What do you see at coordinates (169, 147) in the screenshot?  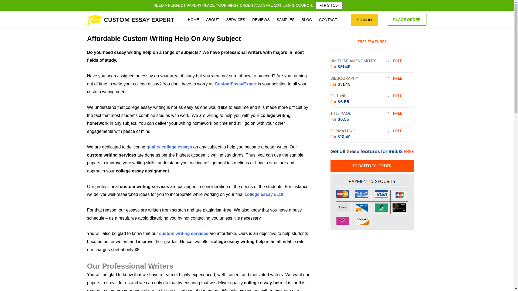 I see `quality college essays` at bounding box center [169, 147].